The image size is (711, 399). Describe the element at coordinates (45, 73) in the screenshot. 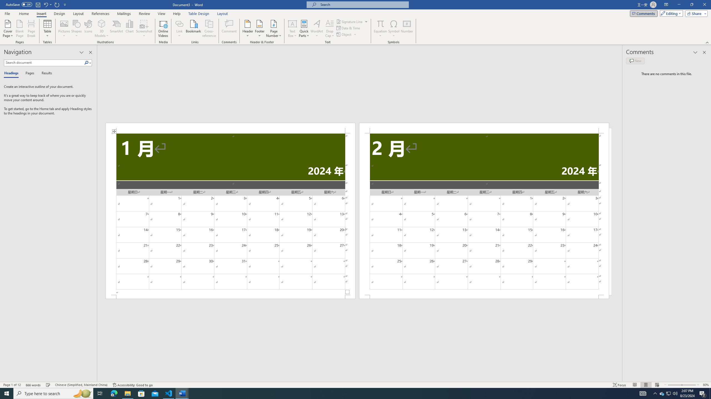

I see `Results` at that location.